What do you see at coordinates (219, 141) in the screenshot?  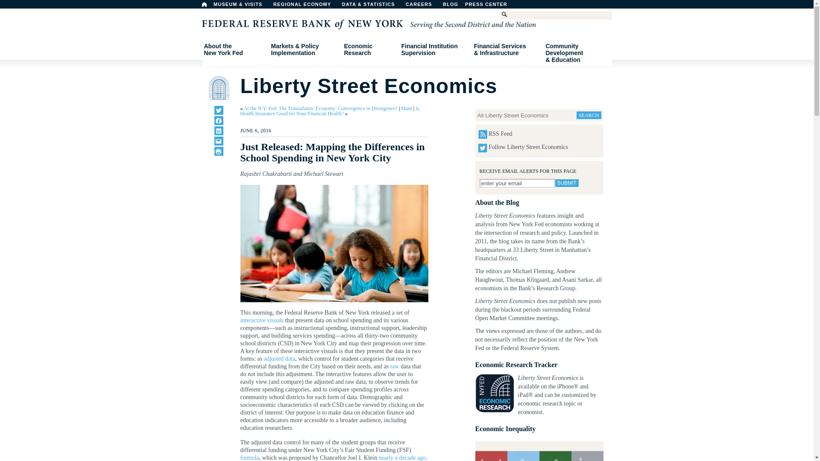 I see `Click to email a link to a friend` at bounding box center [219, 141].